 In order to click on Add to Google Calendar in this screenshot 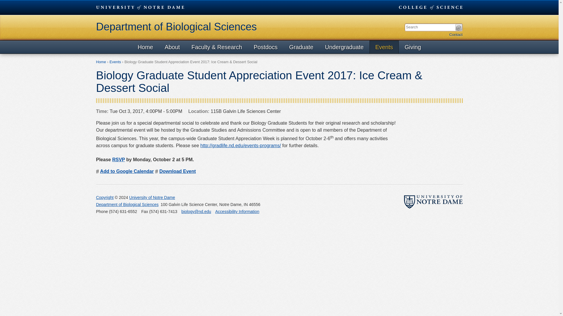, I will do `click(127, 171)`.